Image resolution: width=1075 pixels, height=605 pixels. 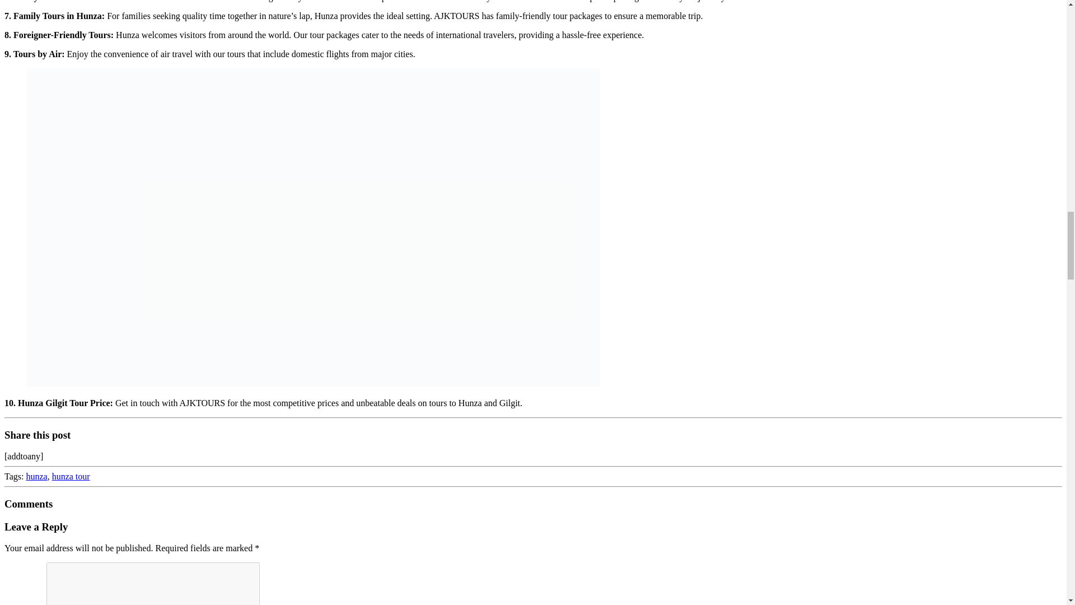 What do you see at coordinates (36, 476) in the screenshot?
I see `hunza` at bounding box center [36, 476].